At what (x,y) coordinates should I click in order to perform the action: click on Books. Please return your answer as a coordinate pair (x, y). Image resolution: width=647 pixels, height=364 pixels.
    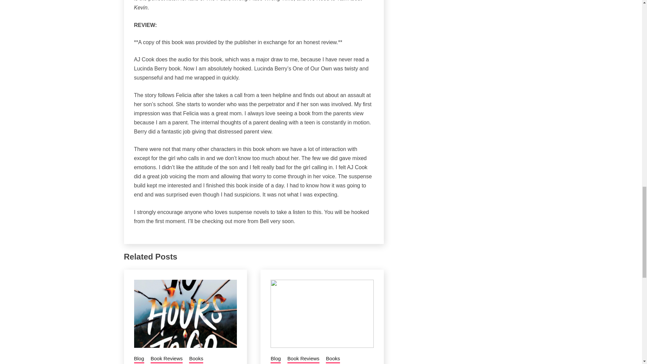
    Looking at the image, I should click on (196, 359).